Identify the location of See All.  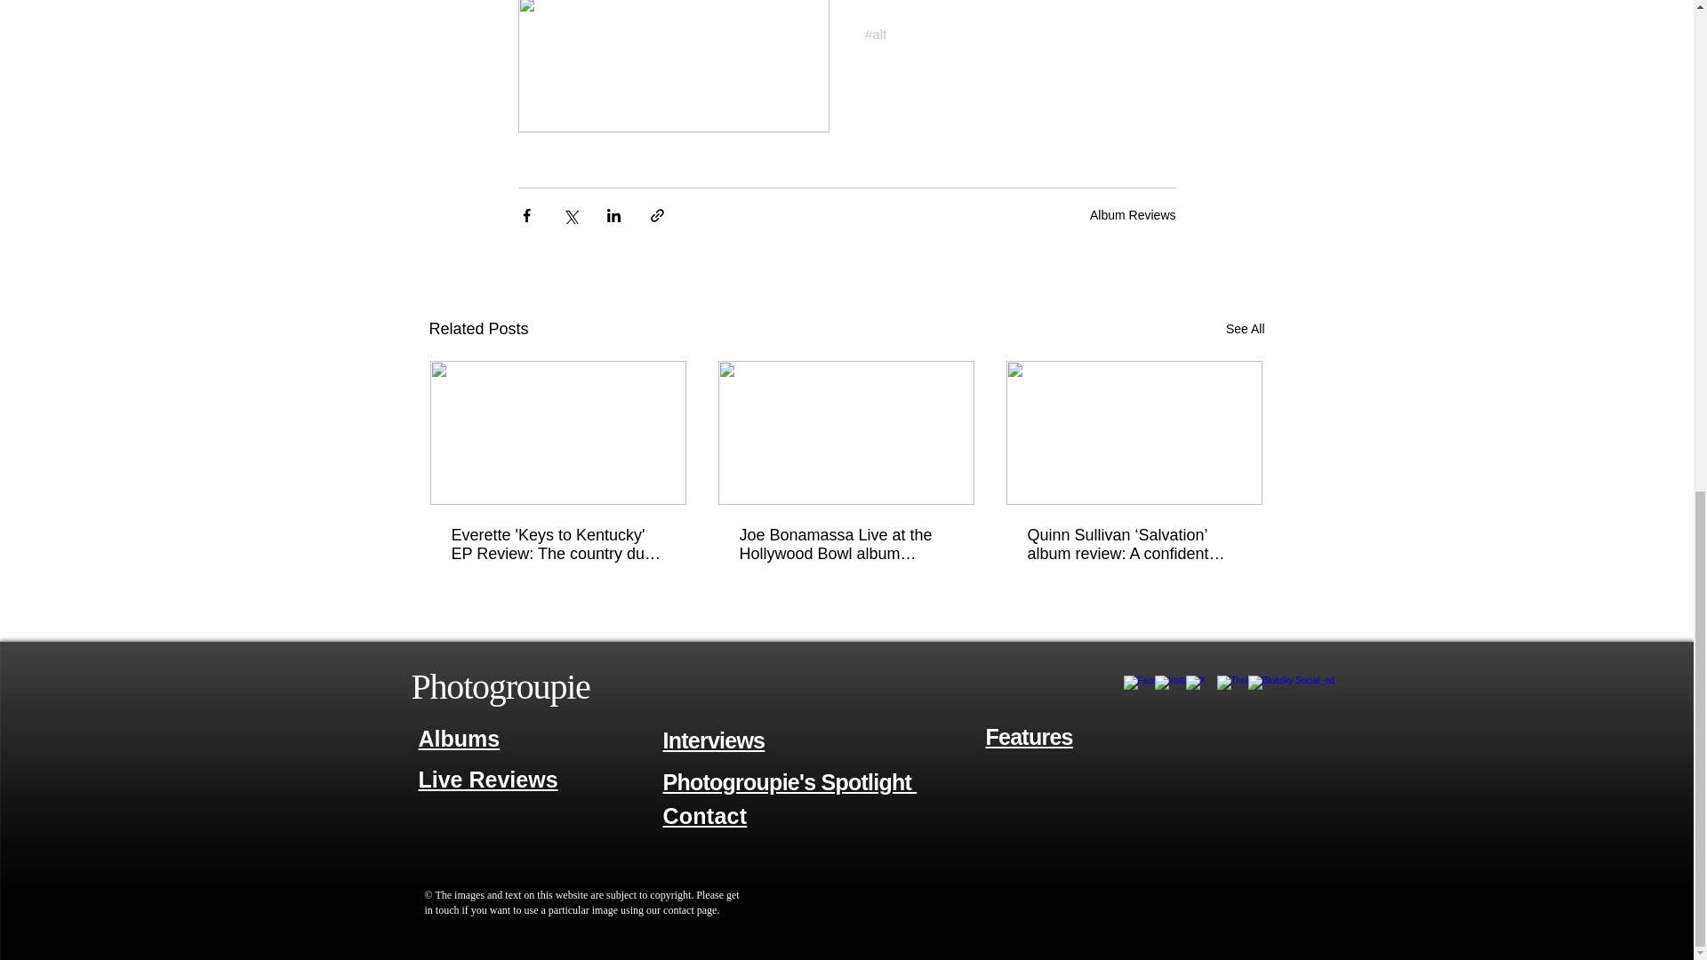
(1245, 329).